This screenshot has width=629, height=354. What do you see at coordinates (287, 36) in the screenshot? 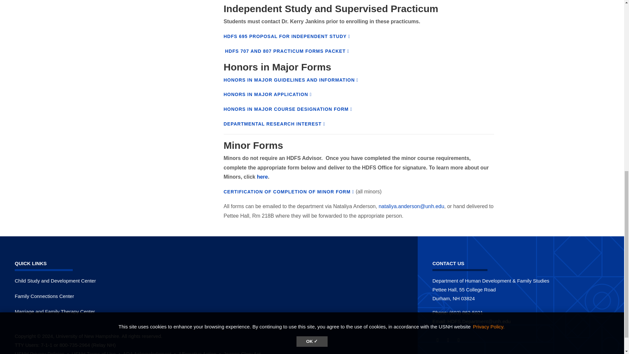
I see `independent-study-proposal-form-2019.pdf` at bounding box center [287, 36].